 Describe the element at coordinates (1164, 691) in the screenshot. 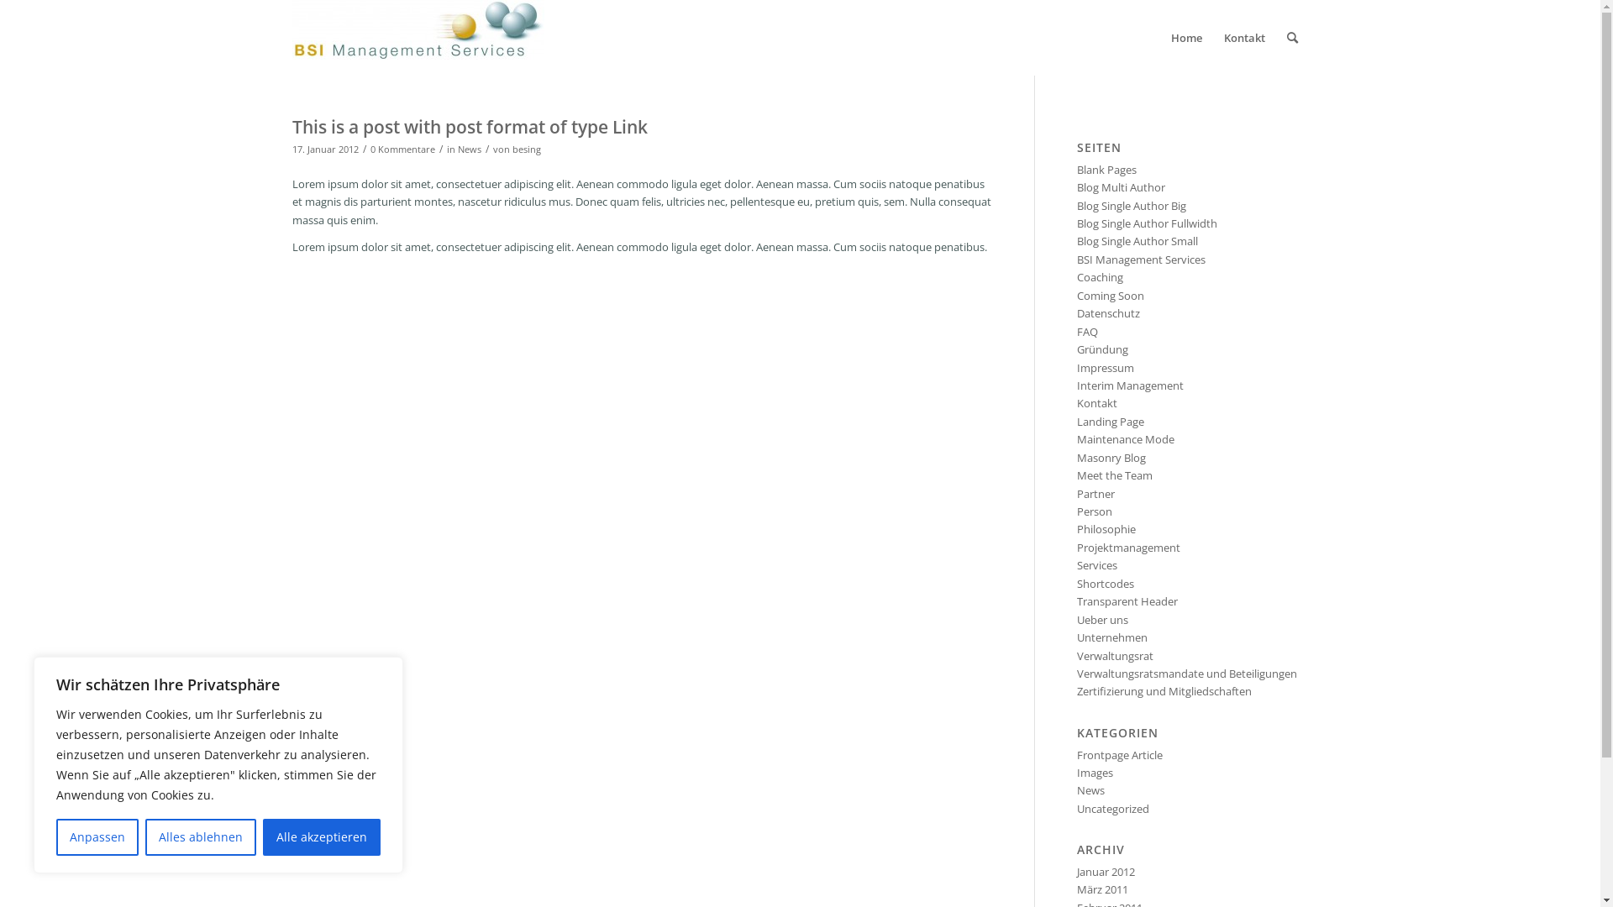

I see `Zertifizierung und Mitgliedschaften` at that location.